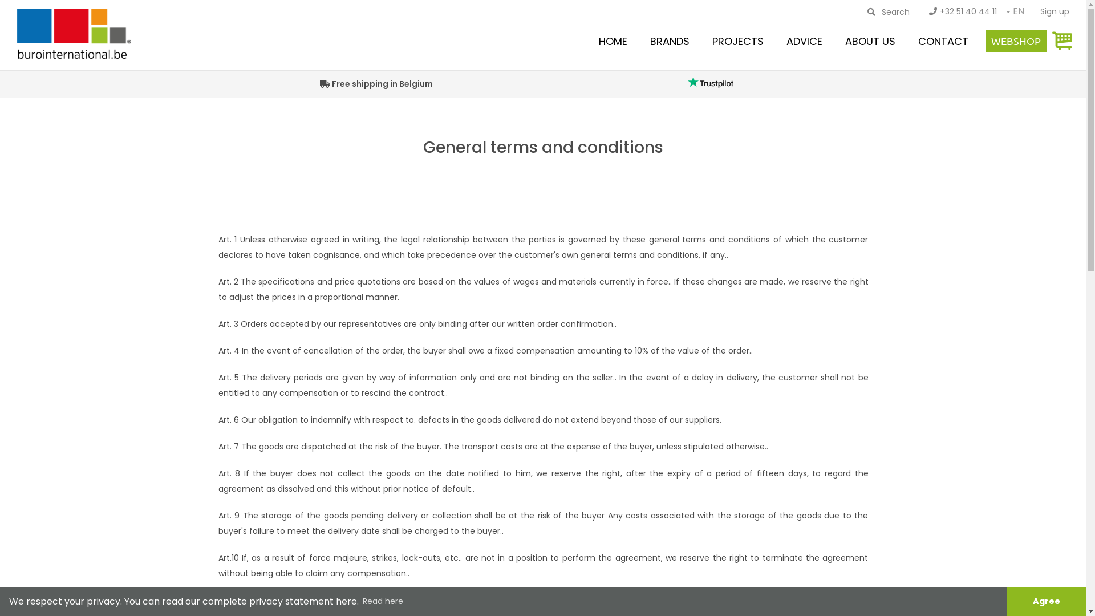 The width and height of the screenshot is (1095, 616). What do you see at coordinates (711, 82) in the screenshot?
I see `Customer reviews powered by Trustpilot` at bounding box center [711, 82].